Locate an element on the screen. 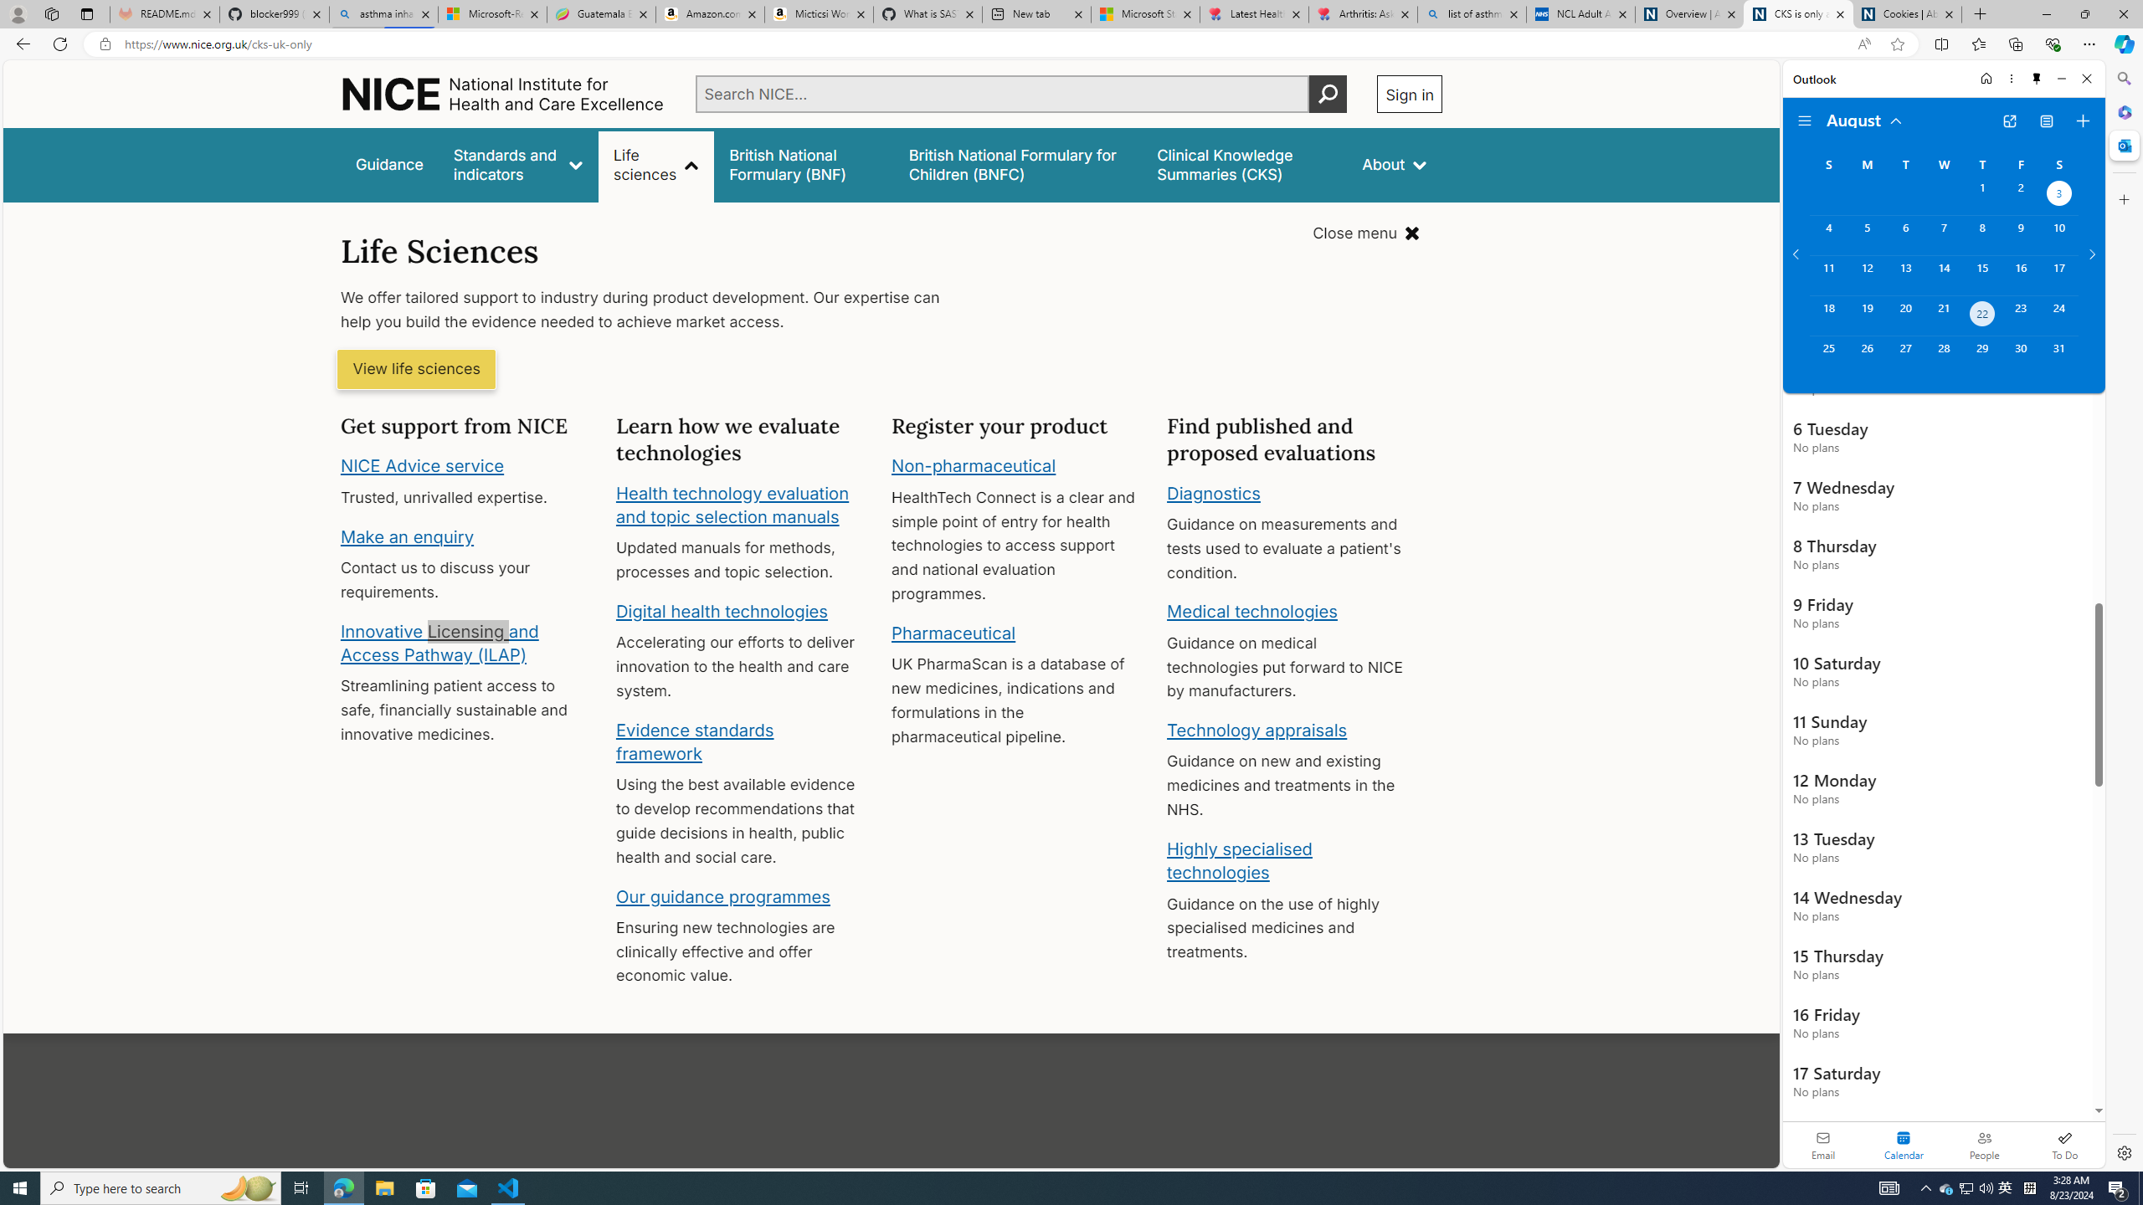 Image resolution: width=2143 pixels, height=1205 pixels. Diagnostics is located at coordinates (1214, 492).